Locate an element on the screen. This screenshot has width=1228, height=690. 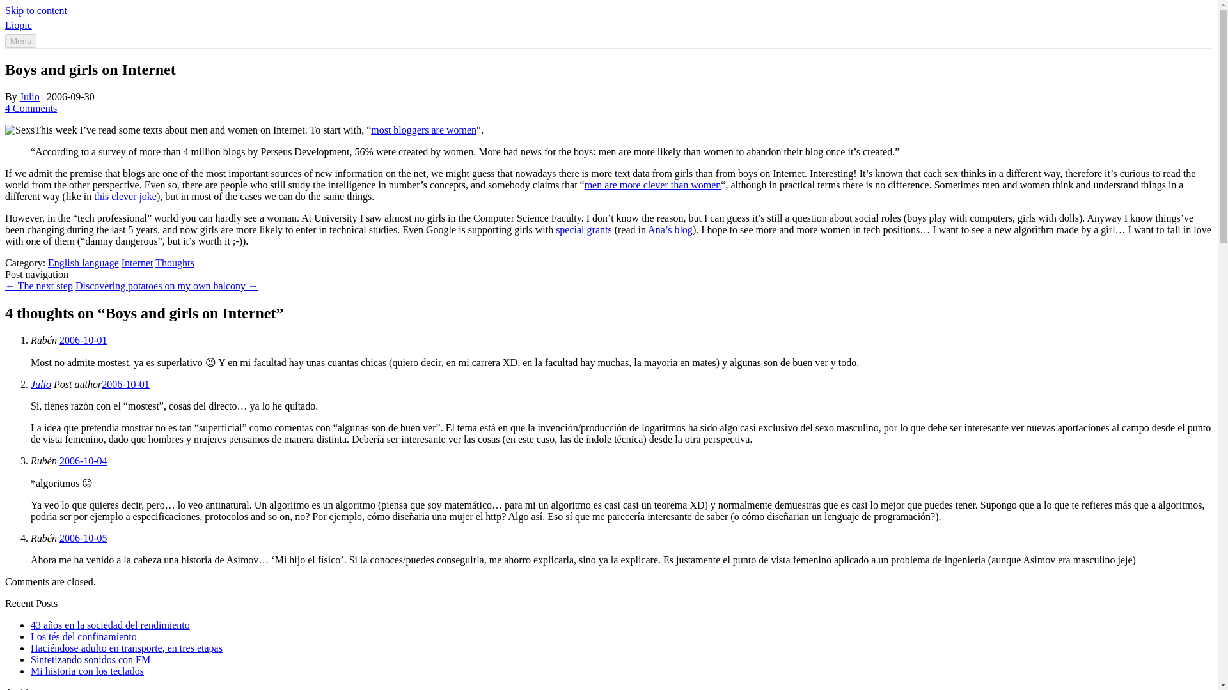
Thoughts is located at coordinates (175, 263).